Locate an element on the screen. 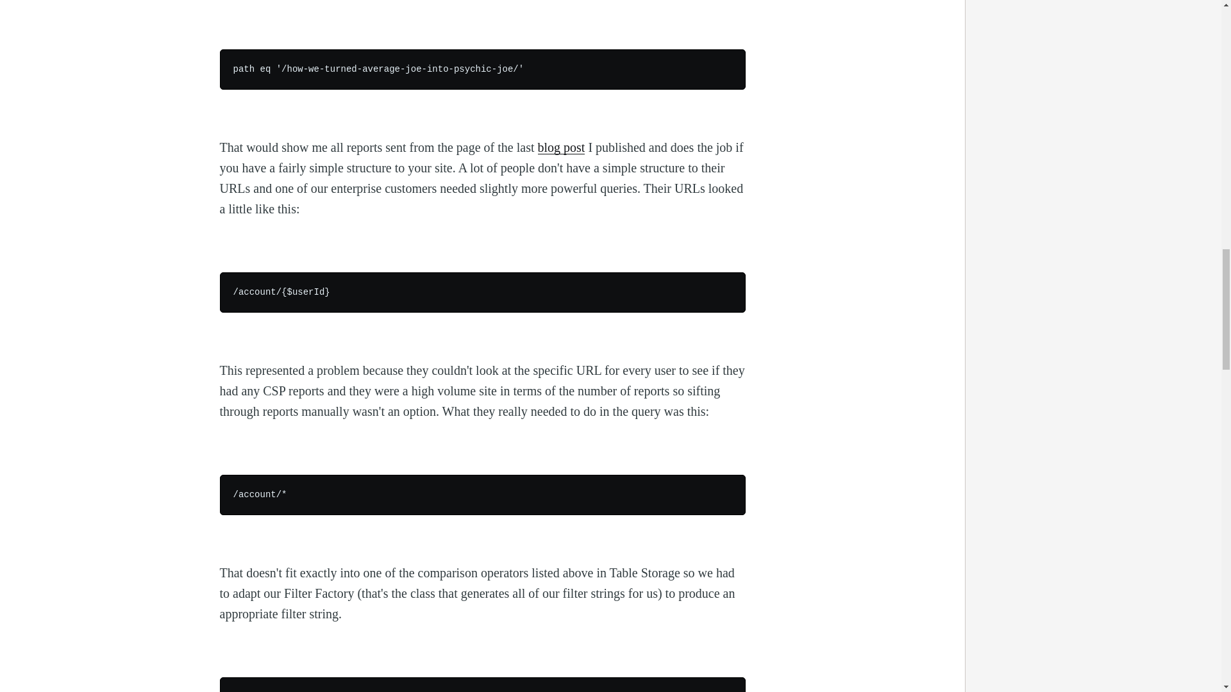 Image resolution: width=1231 pixels, height=692 pixels. blog post is located at coordinates (560, 147).